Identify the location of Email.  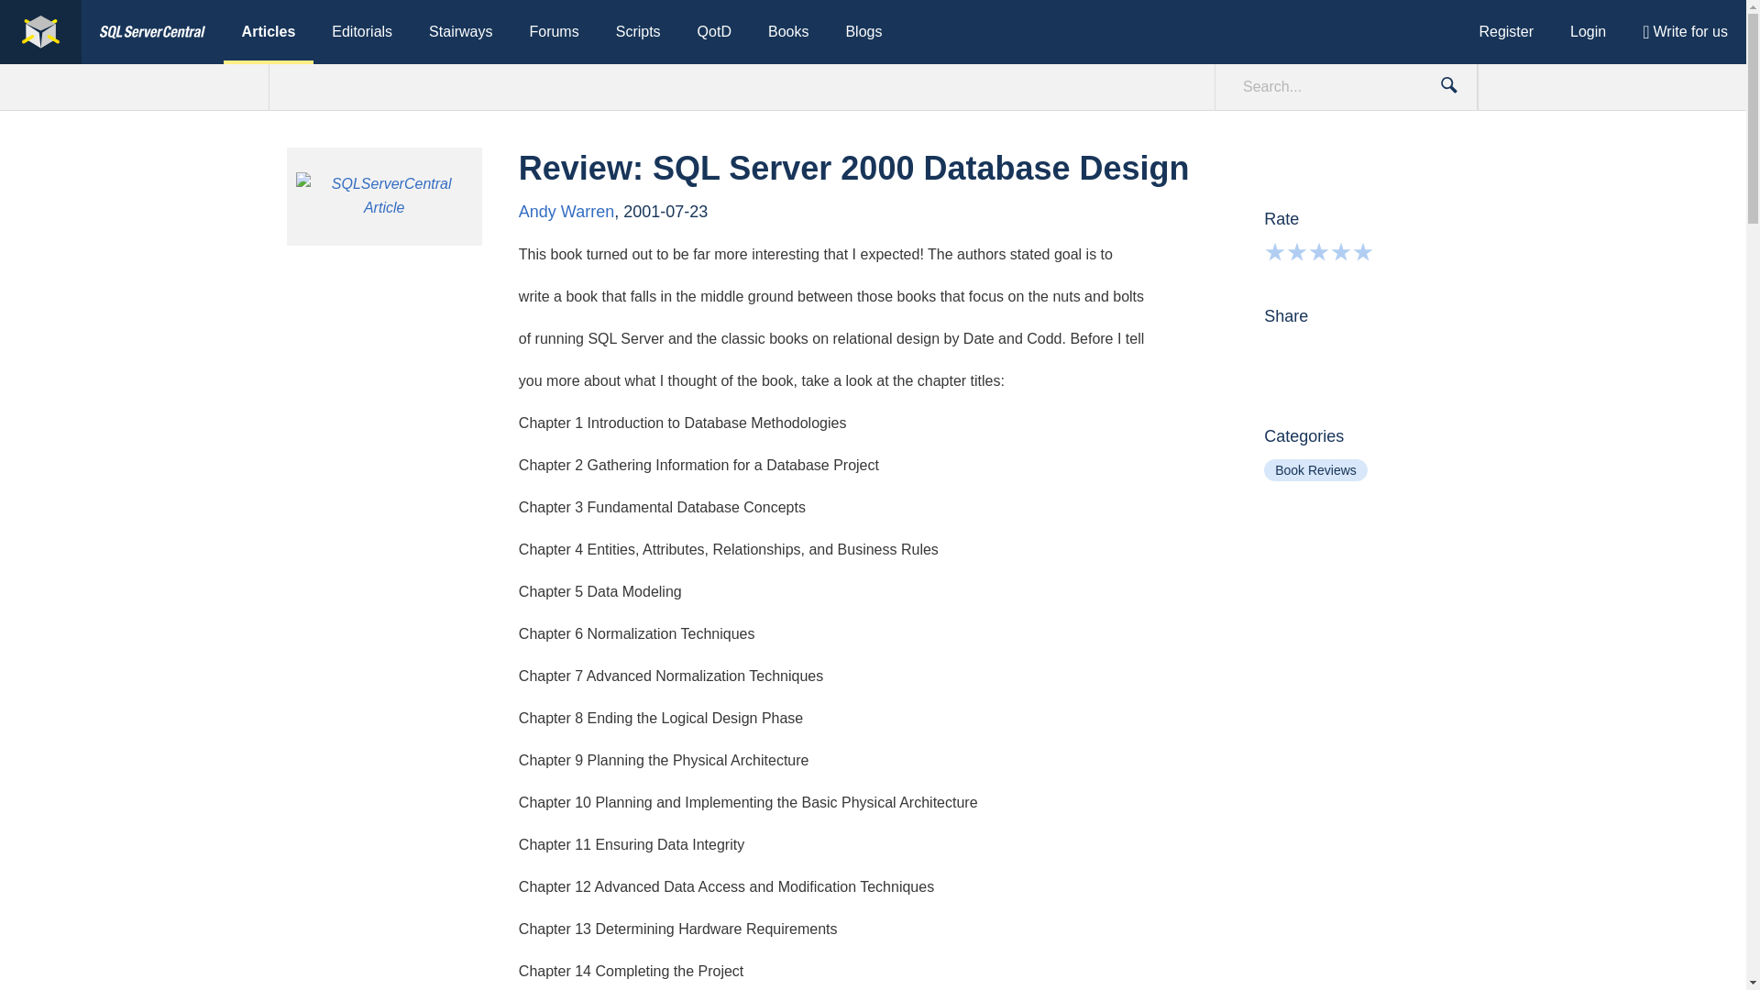
(1280, 354).